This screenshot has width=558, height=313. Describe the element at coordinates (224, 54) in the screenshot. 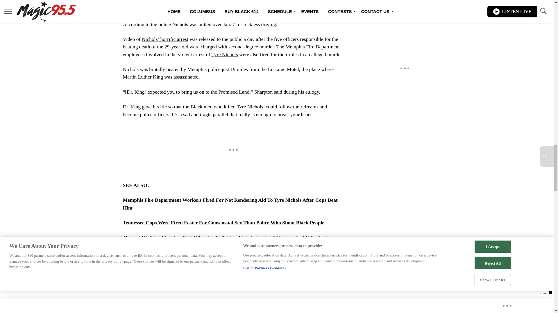

I see `Tyre Nichols` at that location.